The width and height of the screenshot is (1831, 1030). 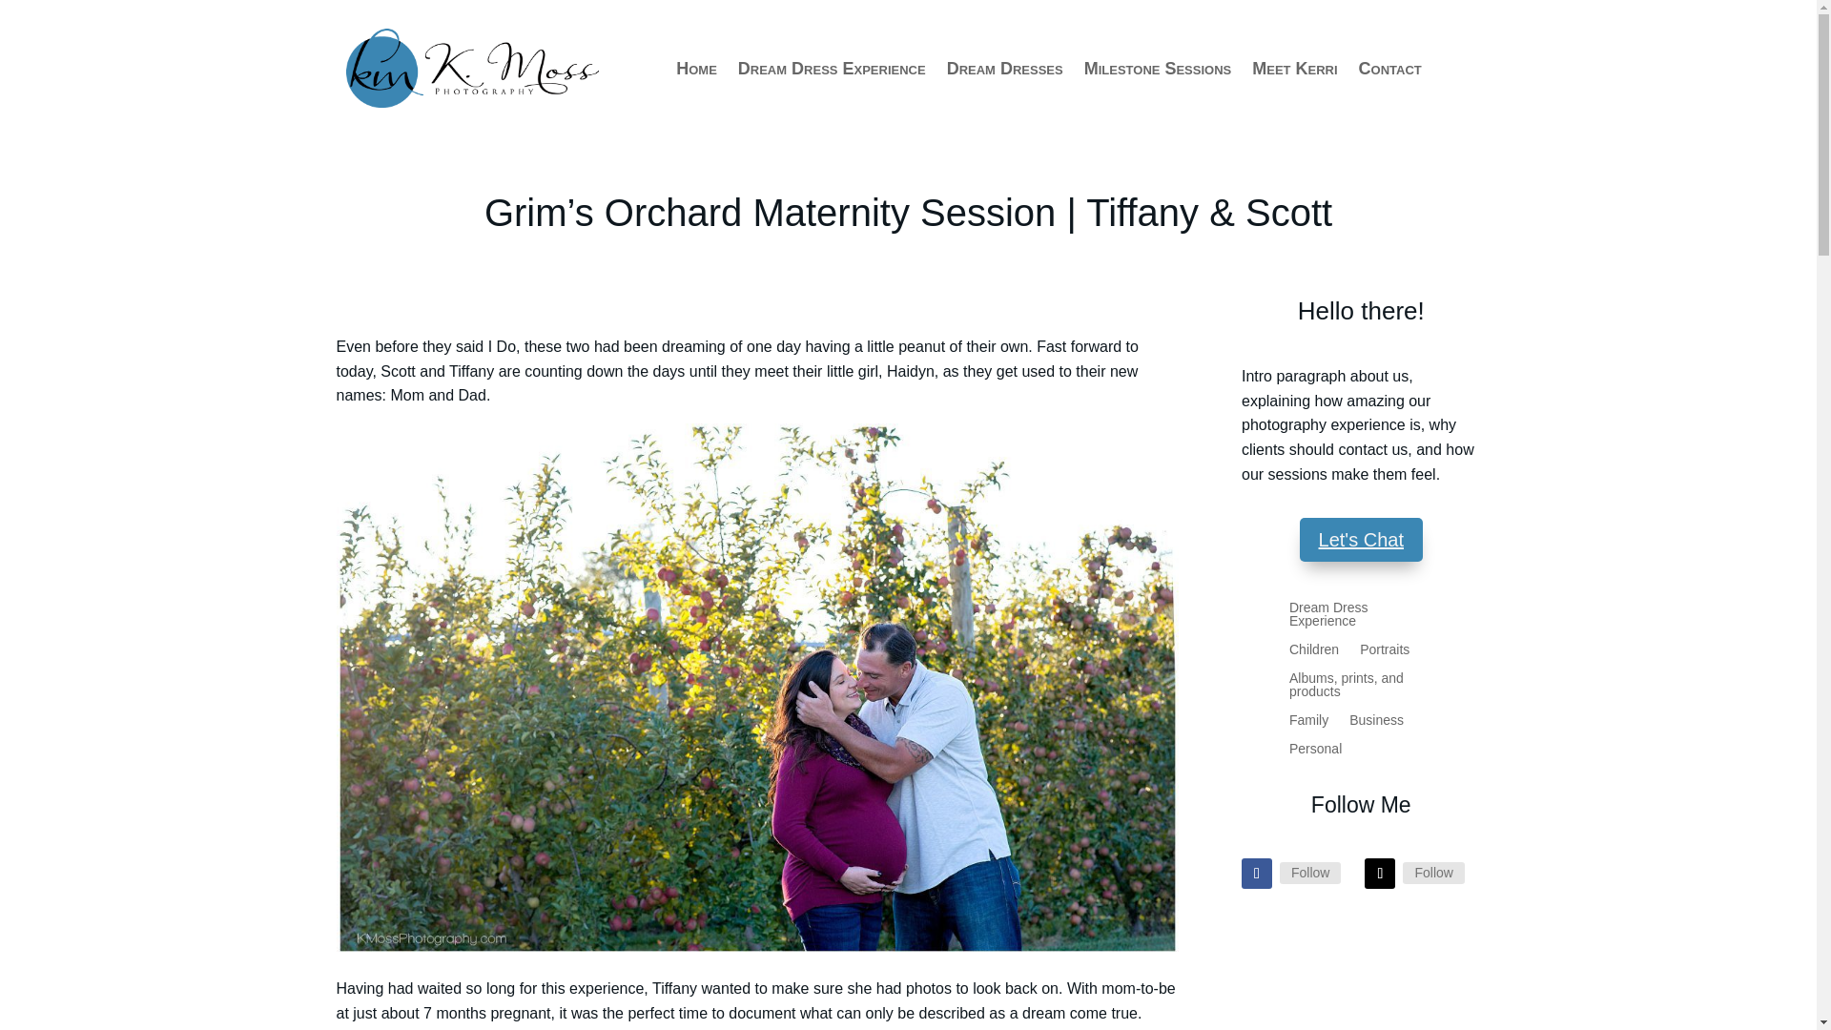 What do you see at coordinates (1158, 69) in the screenshot?
I see `Milestone Sessions` at bounding box center [1158, 69].